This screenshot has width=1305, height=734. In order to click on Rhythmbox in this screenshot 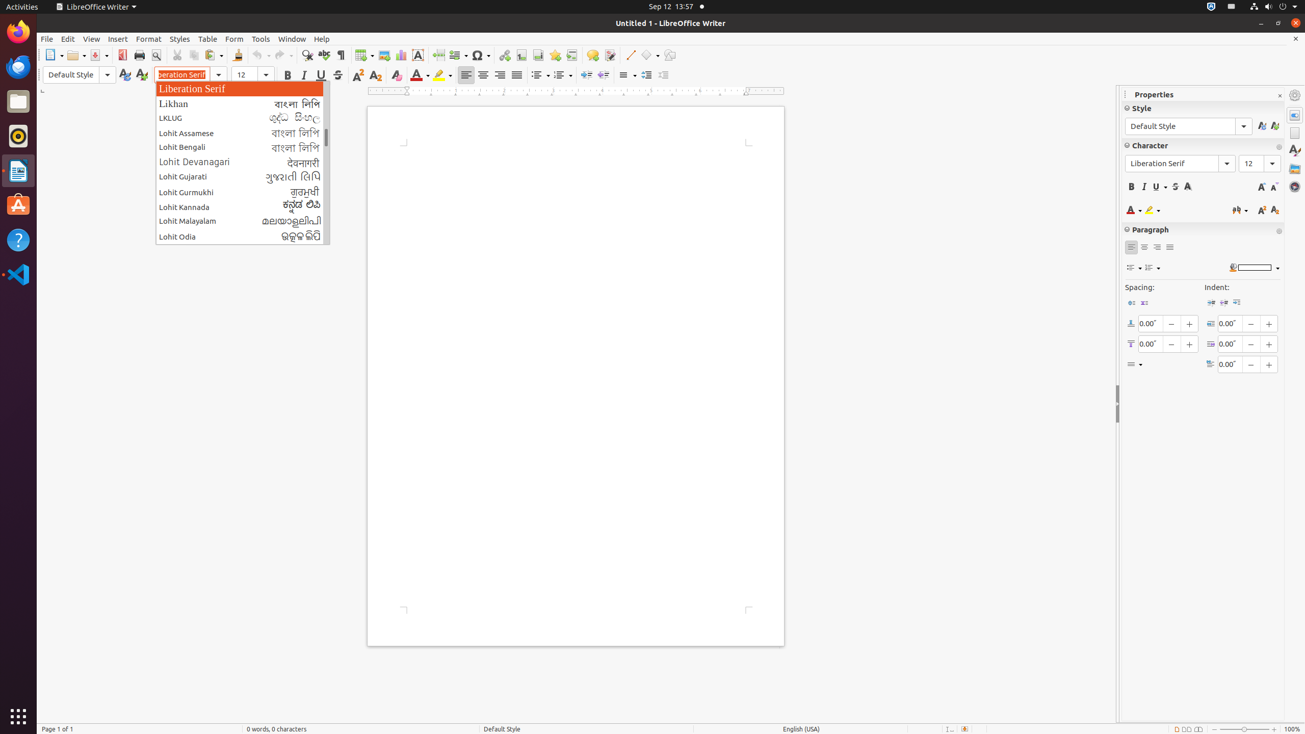, I will do `click(18, 136)`.